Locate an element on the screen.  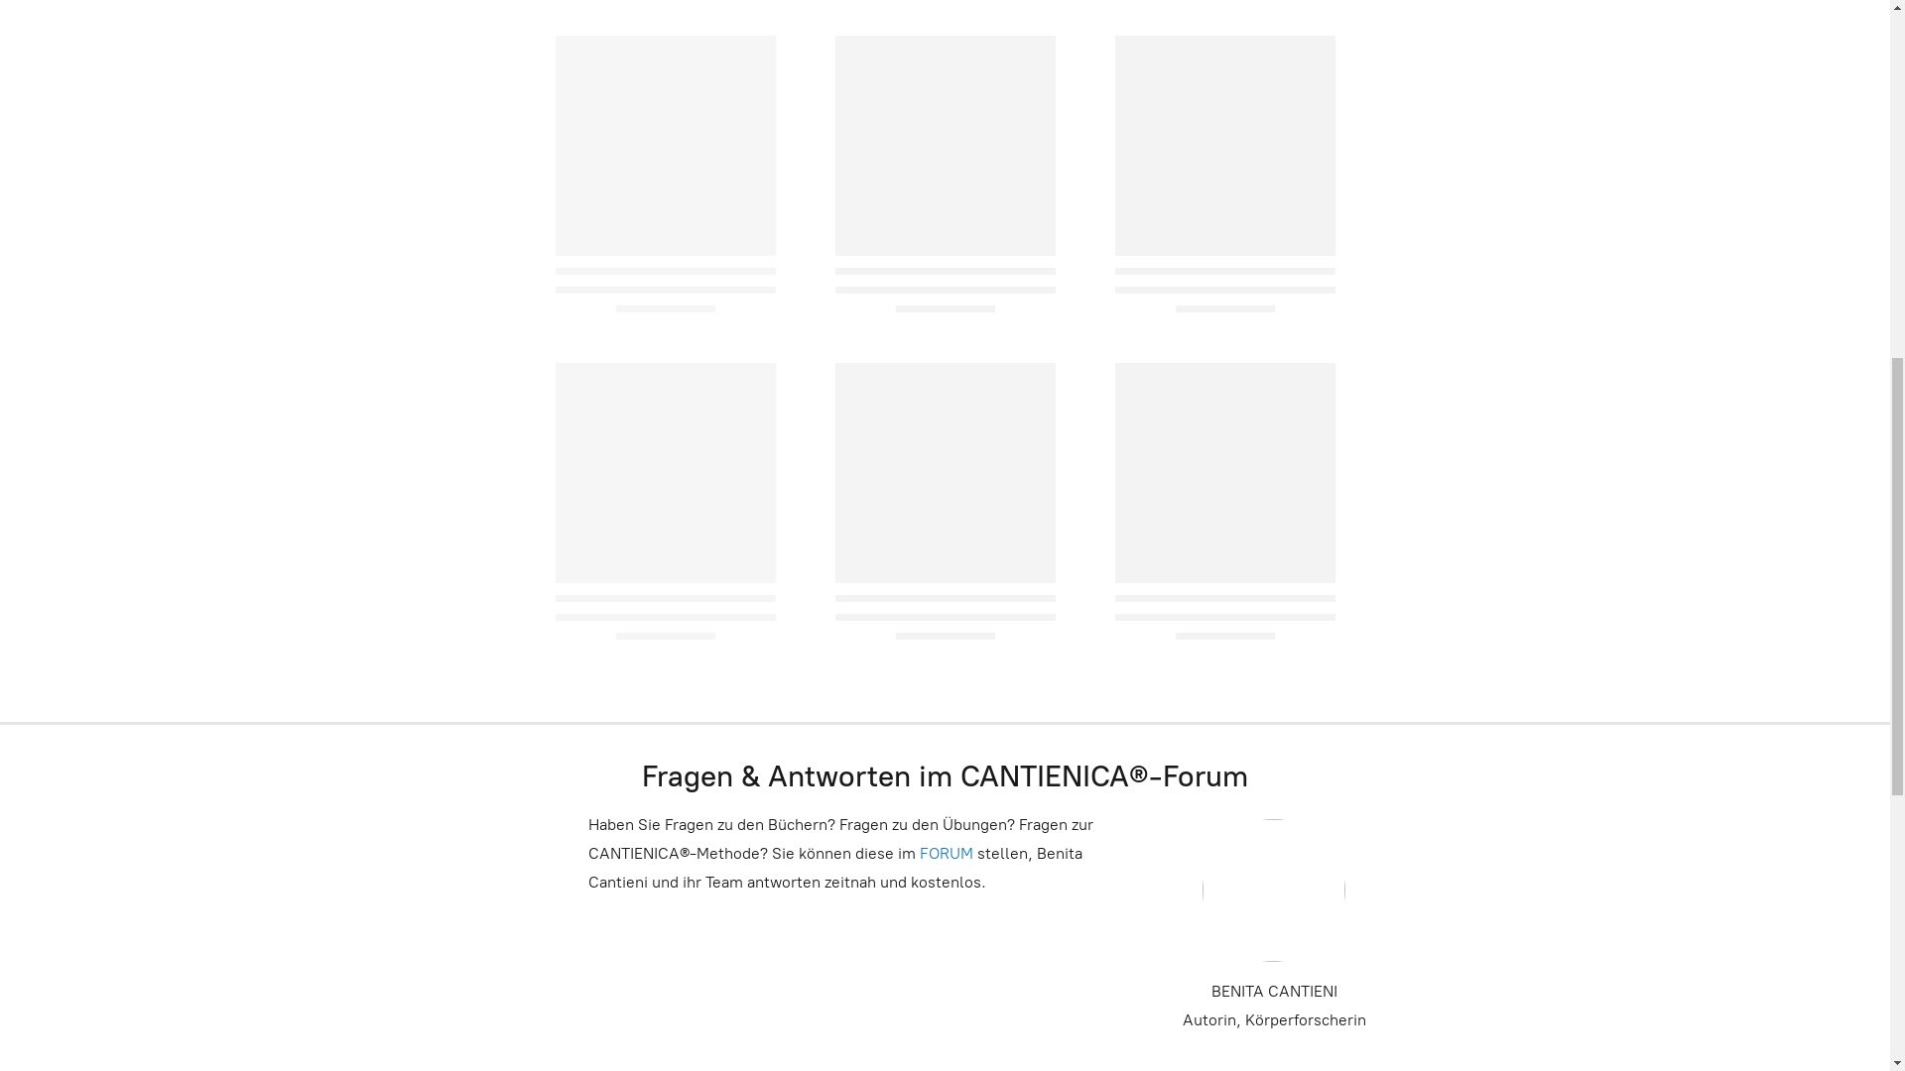
LN-Shop CH is located at coordinates (1222, 786).